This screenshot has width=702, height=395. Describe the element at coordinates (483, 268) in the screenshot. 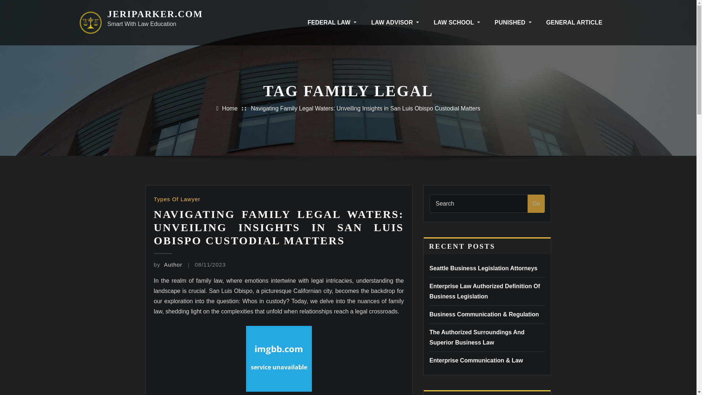

I see `Seattle Business Legislation Attorneys` at that location.